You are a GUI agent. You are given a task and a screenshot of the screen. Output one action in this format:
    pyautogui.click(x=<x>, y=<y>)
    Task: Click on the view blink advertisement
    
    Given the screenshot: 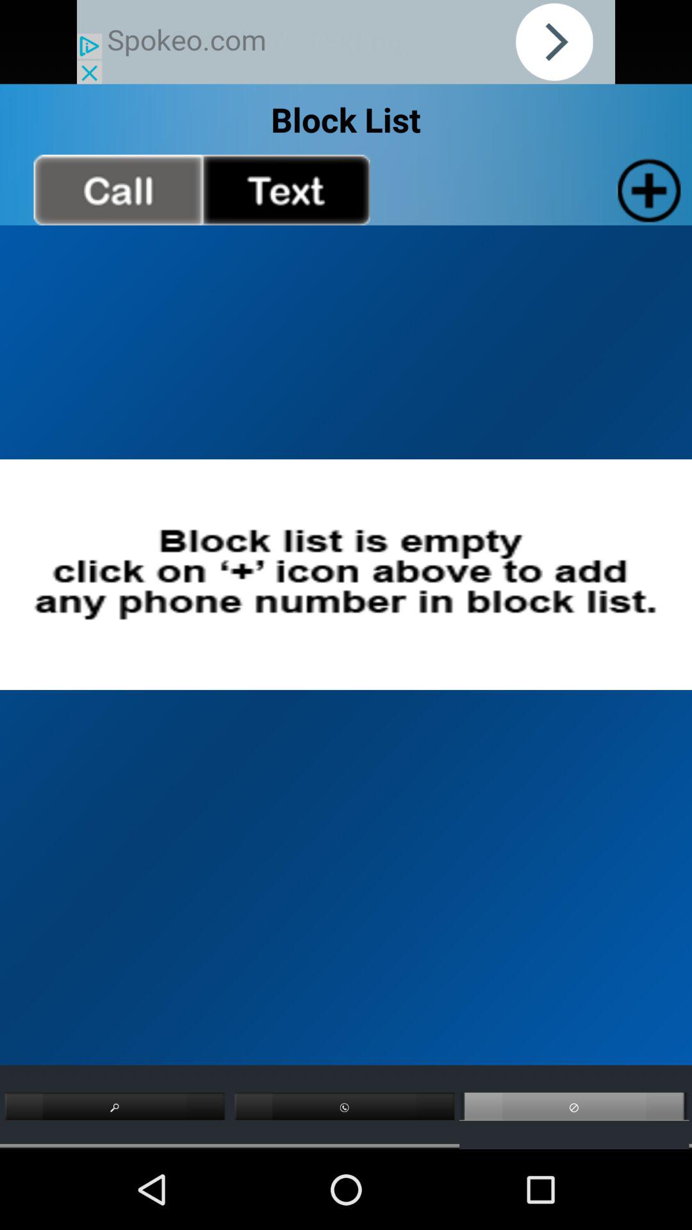 What is the action you would take?
    pyautogui.click(x=346, y=42)
    